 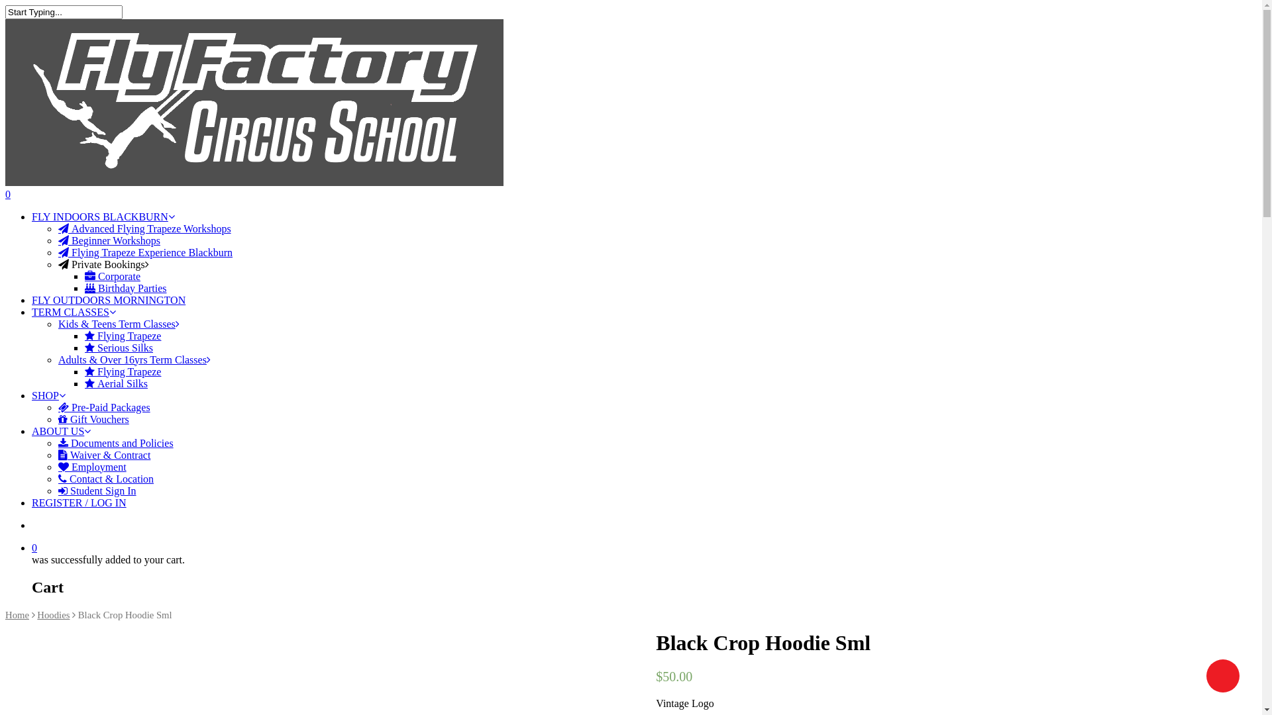 I want to click on Birthday Parties, so click(x=126, y=287).